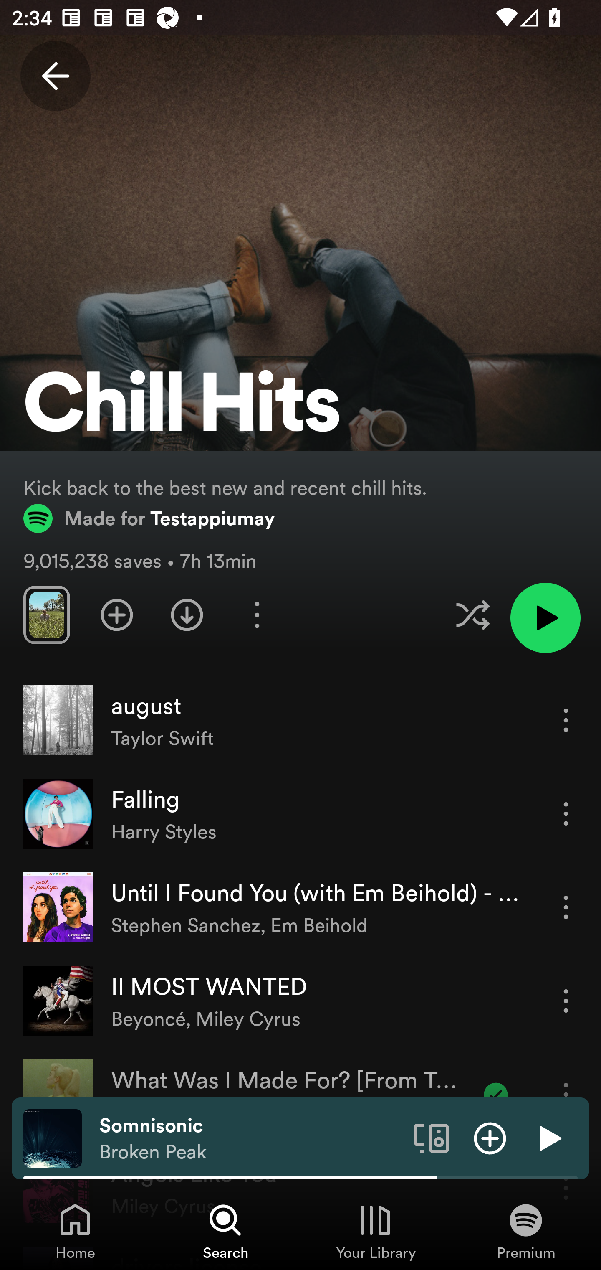  Describe the element at coordinates (376, 1231) in the screenshot. I see `Your Library, Tab 3 of 4 Your Library Your Library` at that location.